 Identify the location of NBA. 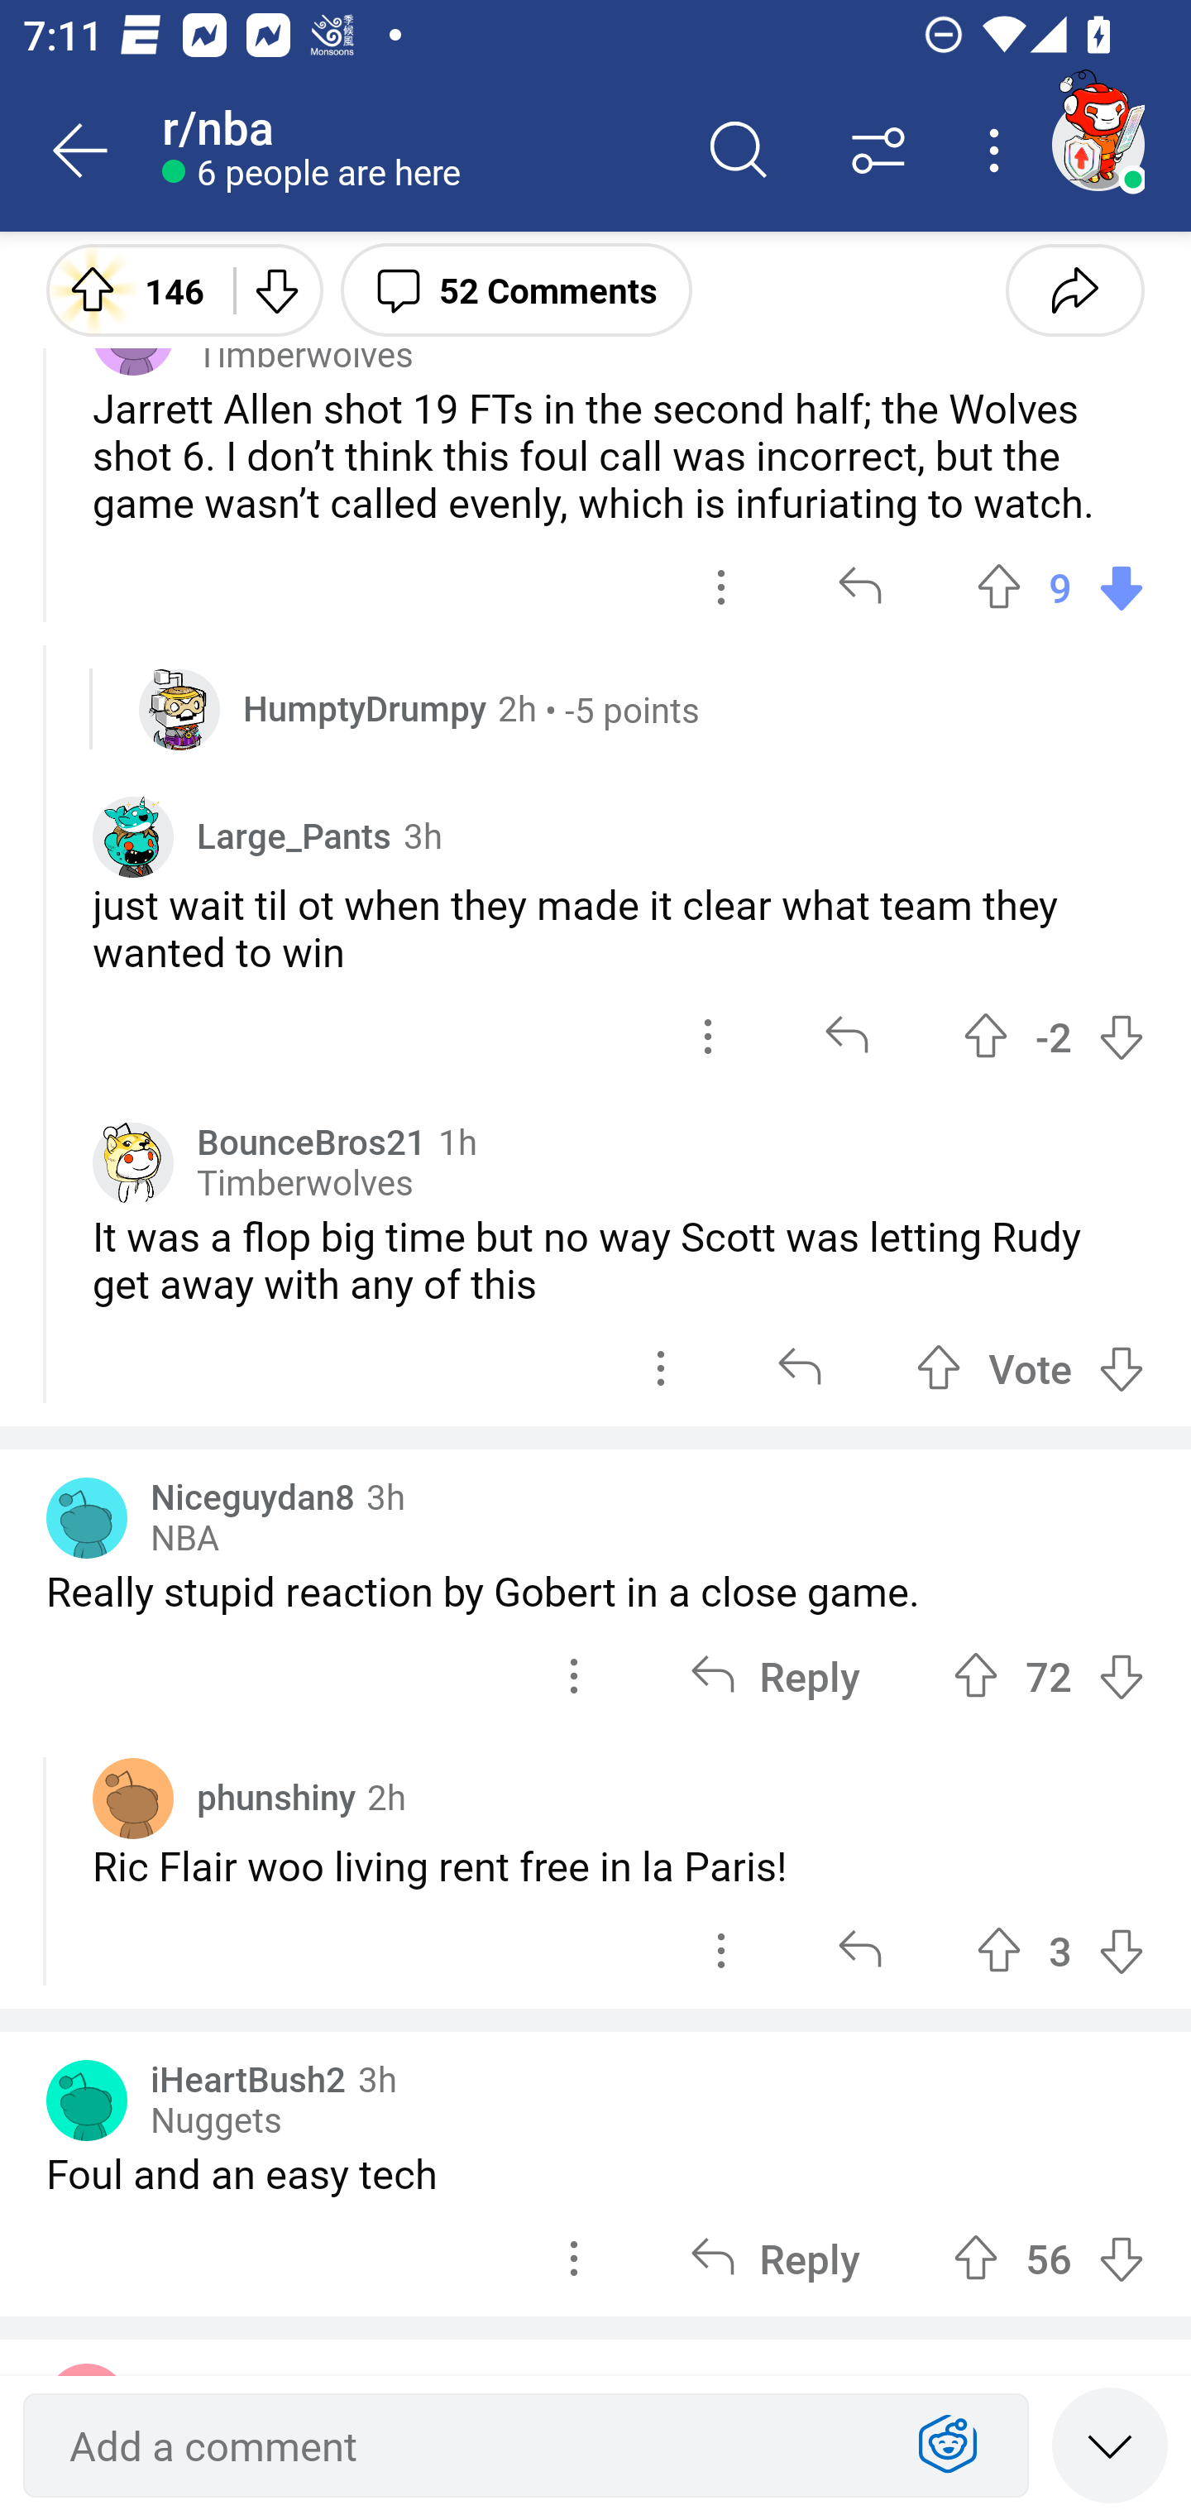
(184, 1539).